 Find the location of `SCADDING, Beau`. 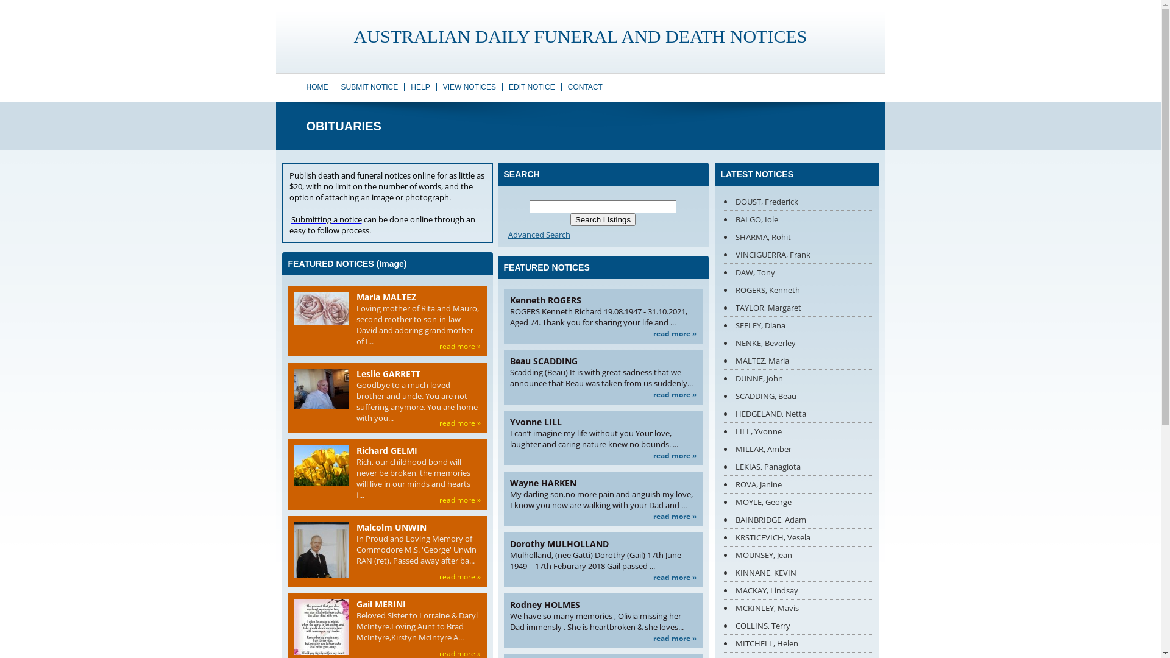

SCADDING, Beau is located at coordinates (765, 396).